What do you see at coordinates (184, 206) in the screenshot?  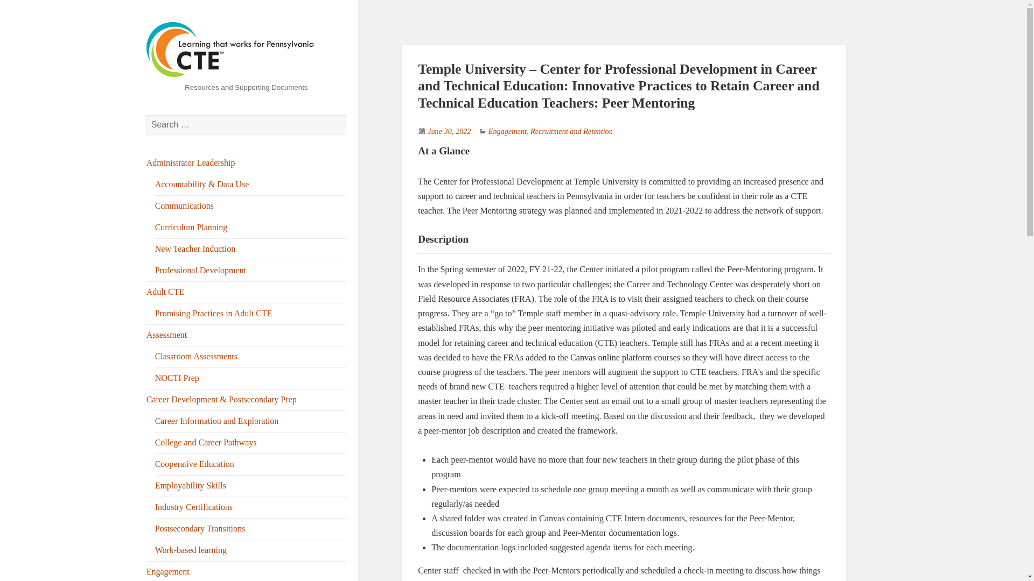 I see `Communications` at bounding box center [184, 206].